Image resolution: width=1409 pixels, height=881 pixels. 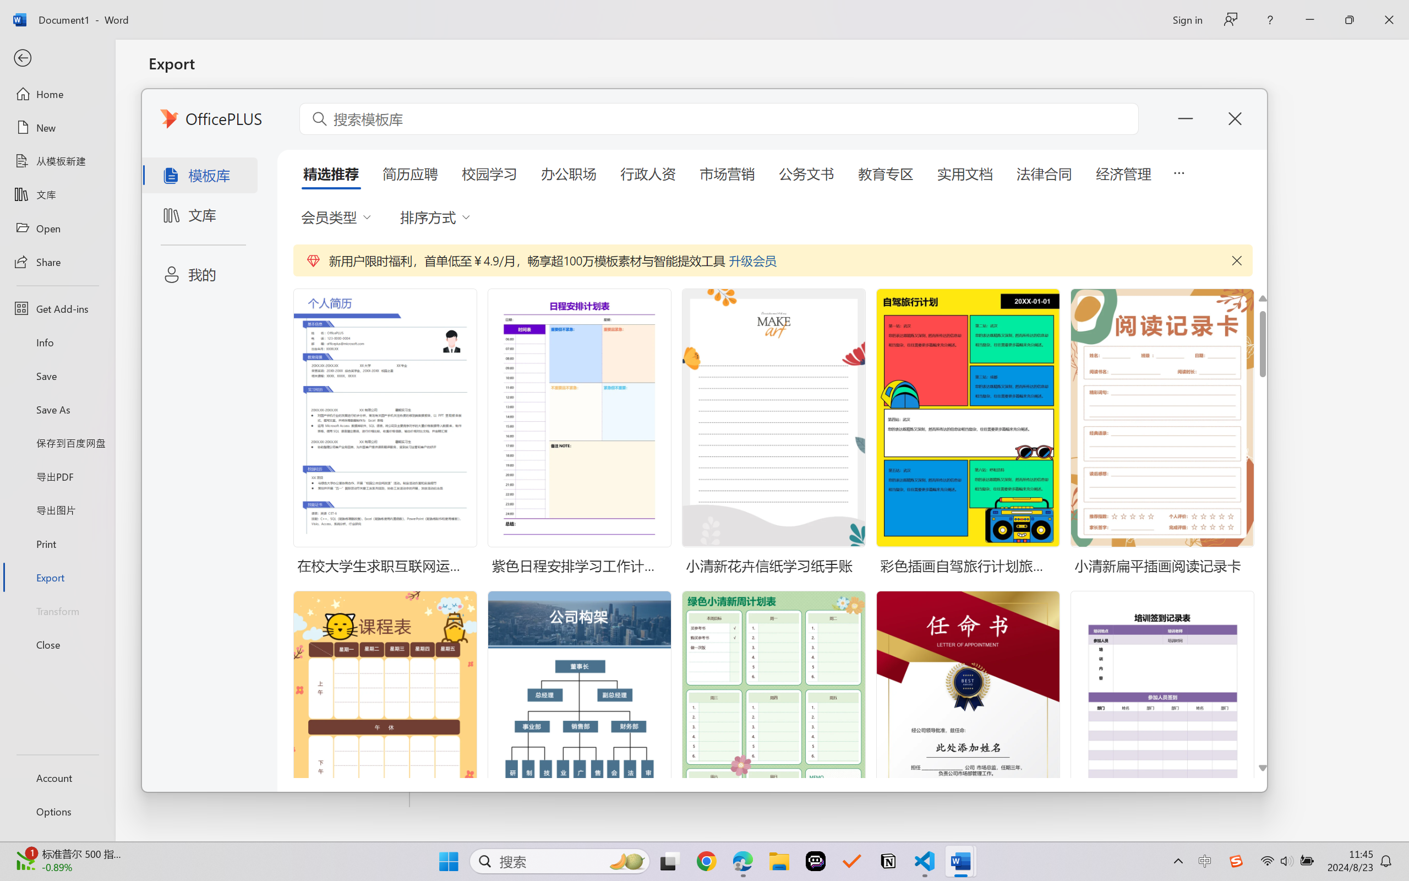 What do you see at coordinates (57, 812) in the screenshot?
I see `Options` at bounding box center [57, 812].